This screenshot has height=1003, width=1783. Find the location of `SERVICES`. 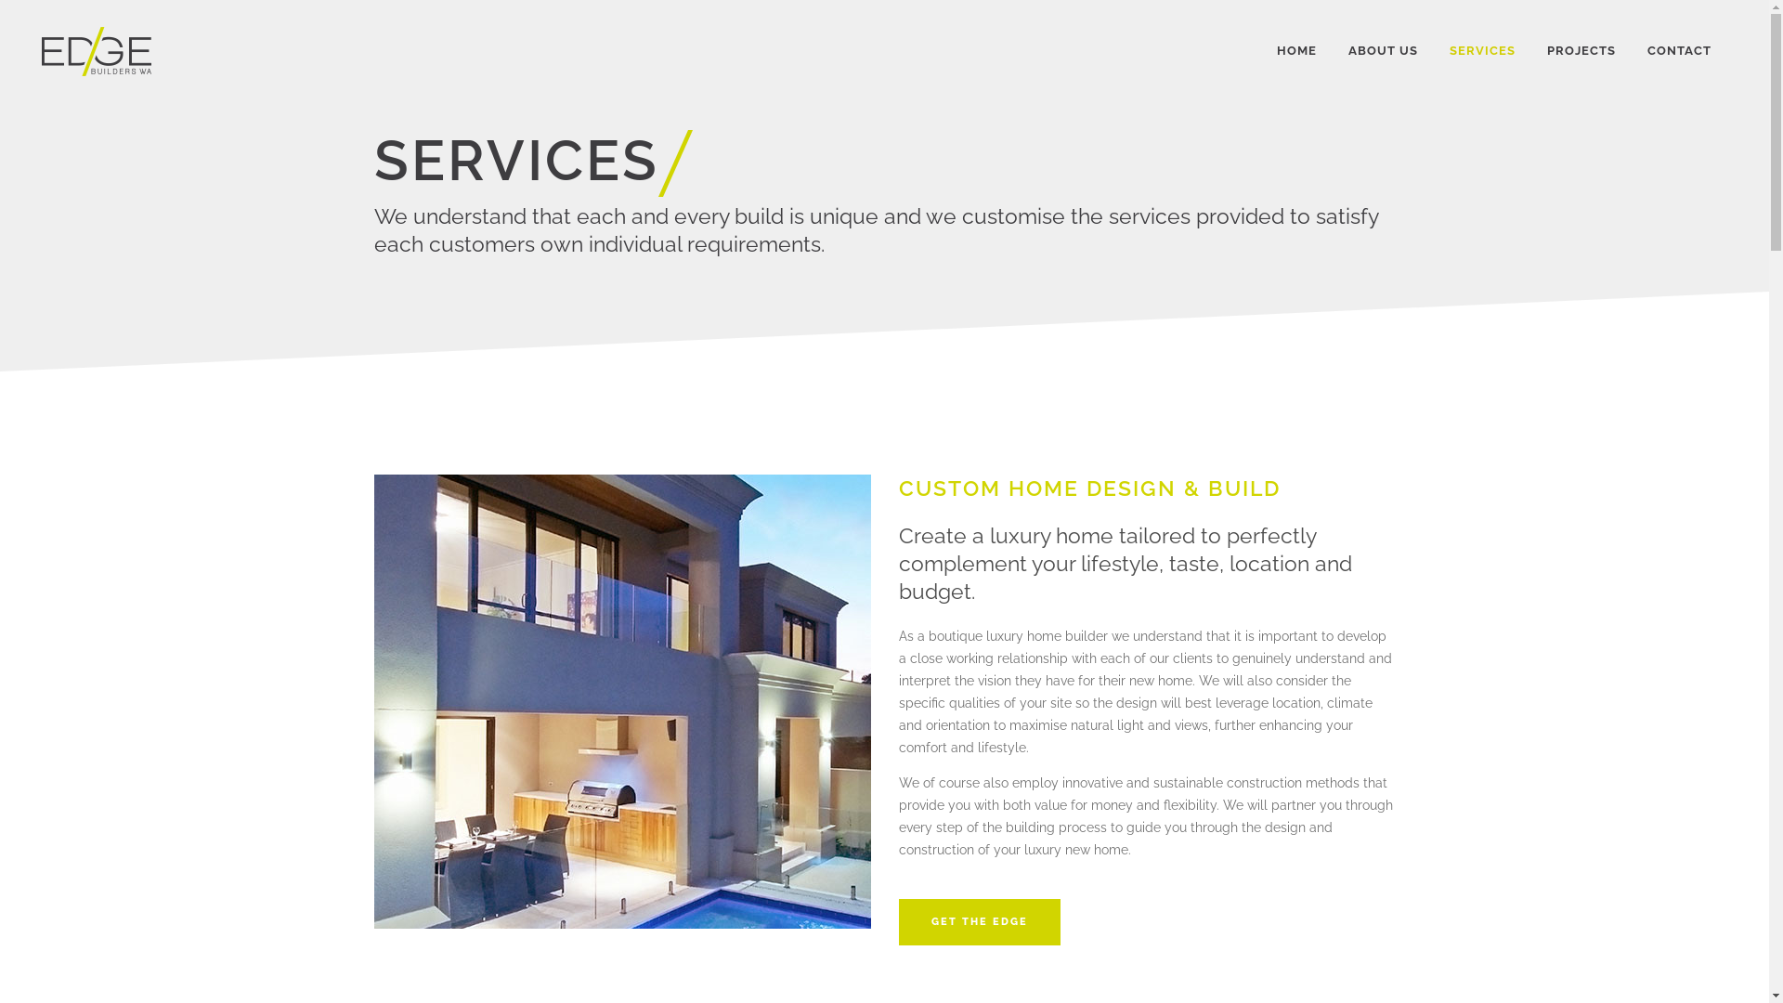

SERVICES is located at coordinates (1482, 51).